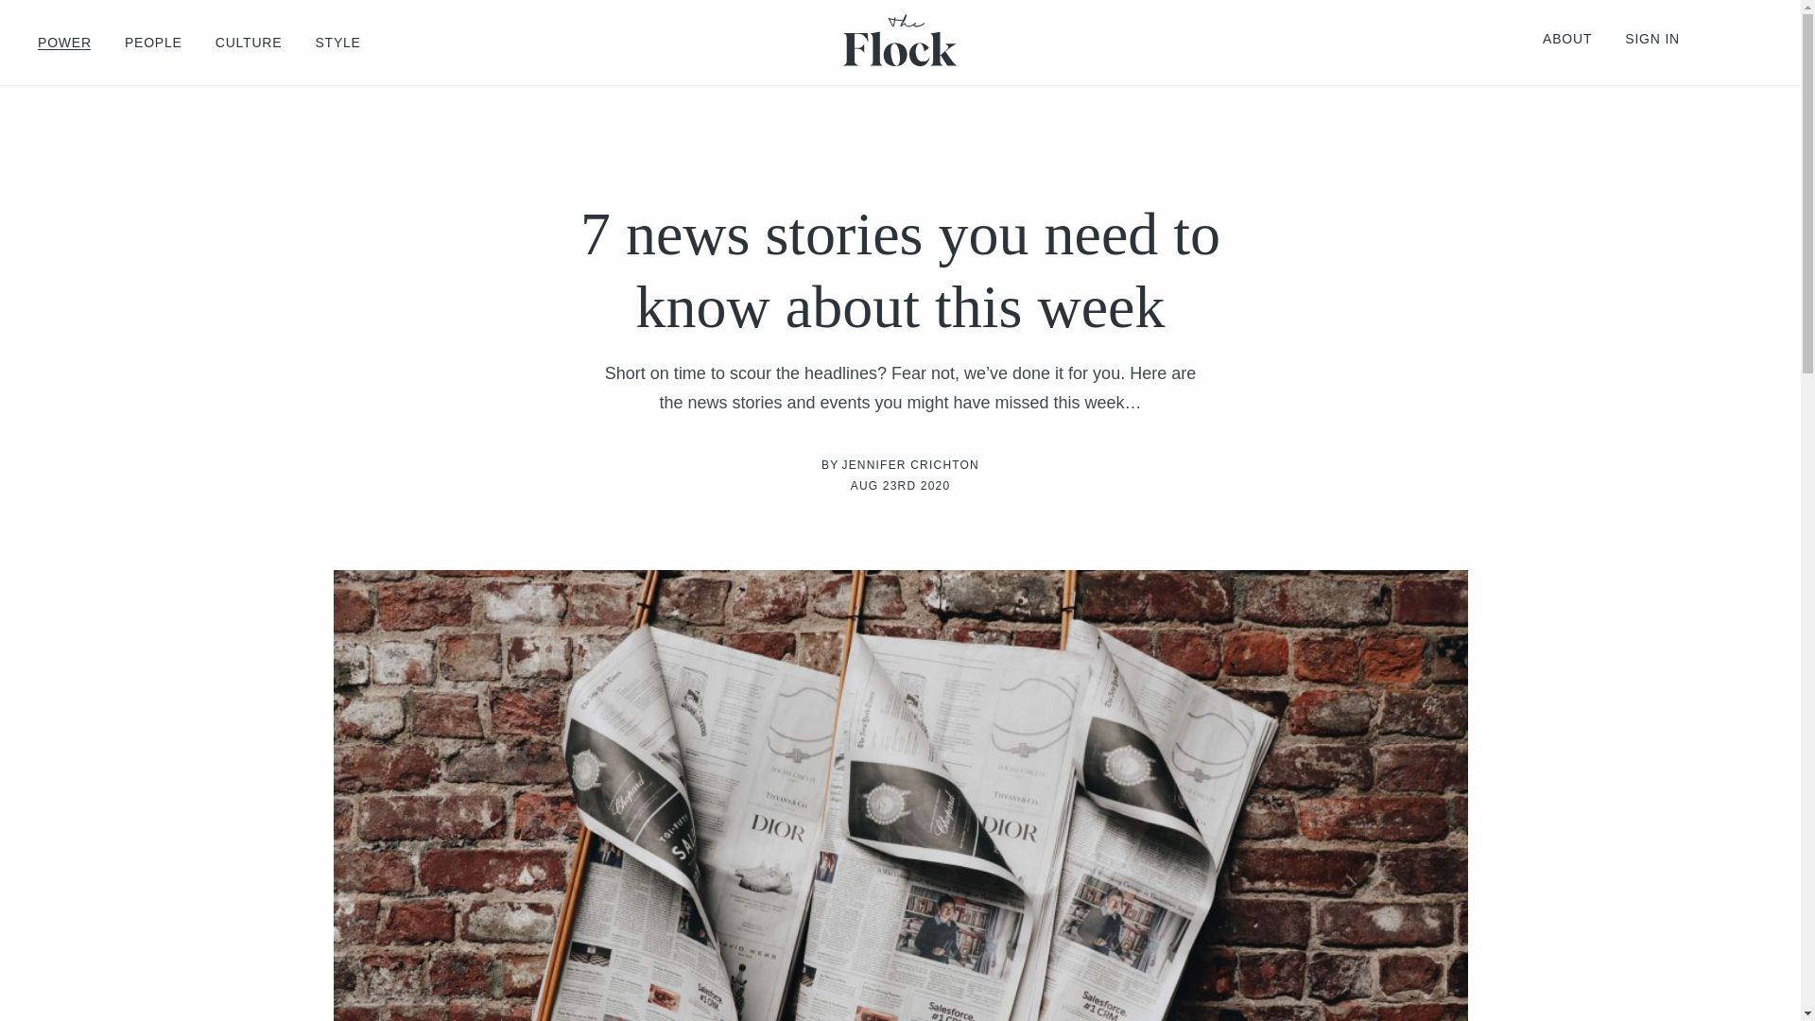  What do you see at coordinates (64, 42) in the screenshot?
I see `POWER` at bounding box center [64, 42].